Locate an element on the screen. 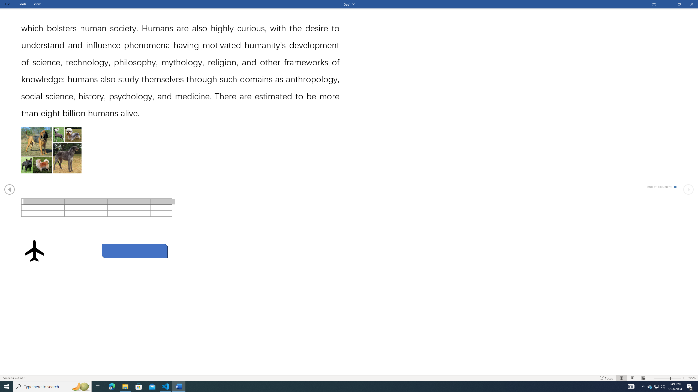 This screenshot has width=698, height=392. File Tab is located at coordinates (7, 4).